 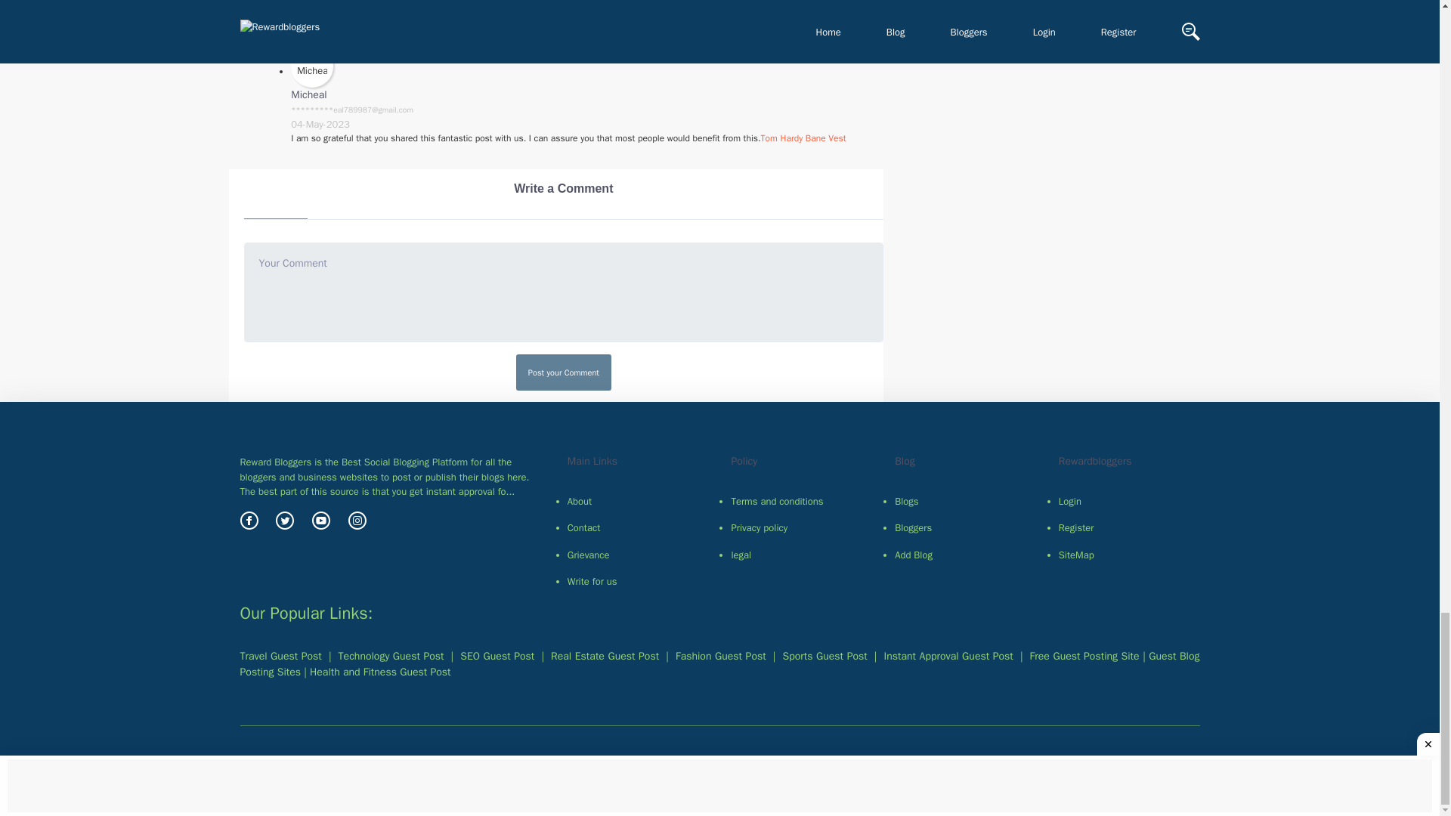 What do you see at coordinates (948, 656) in the screenshot?
I see `Instant Approval Guest Post` at bounding box center [948, 656].